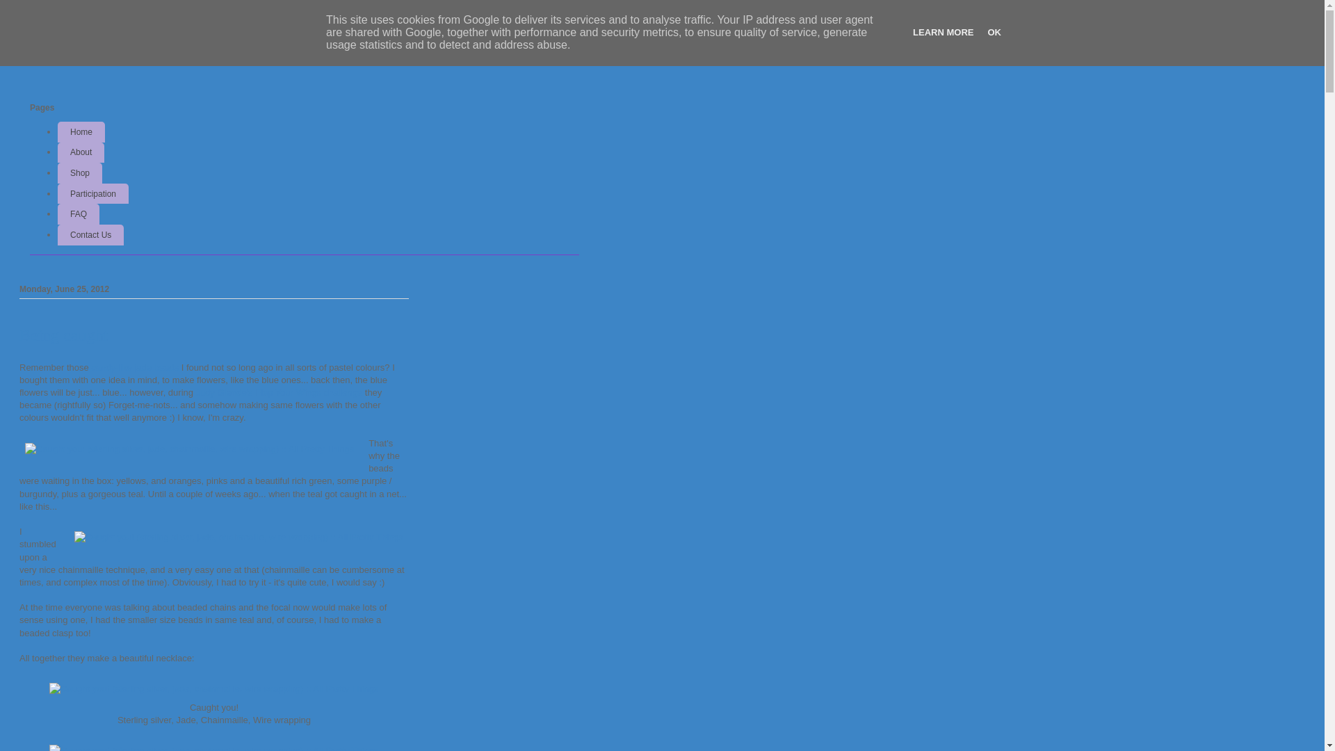 This screenshot has height=751, width=1335. I want to click on LEARN MORE, so click(943, 32).